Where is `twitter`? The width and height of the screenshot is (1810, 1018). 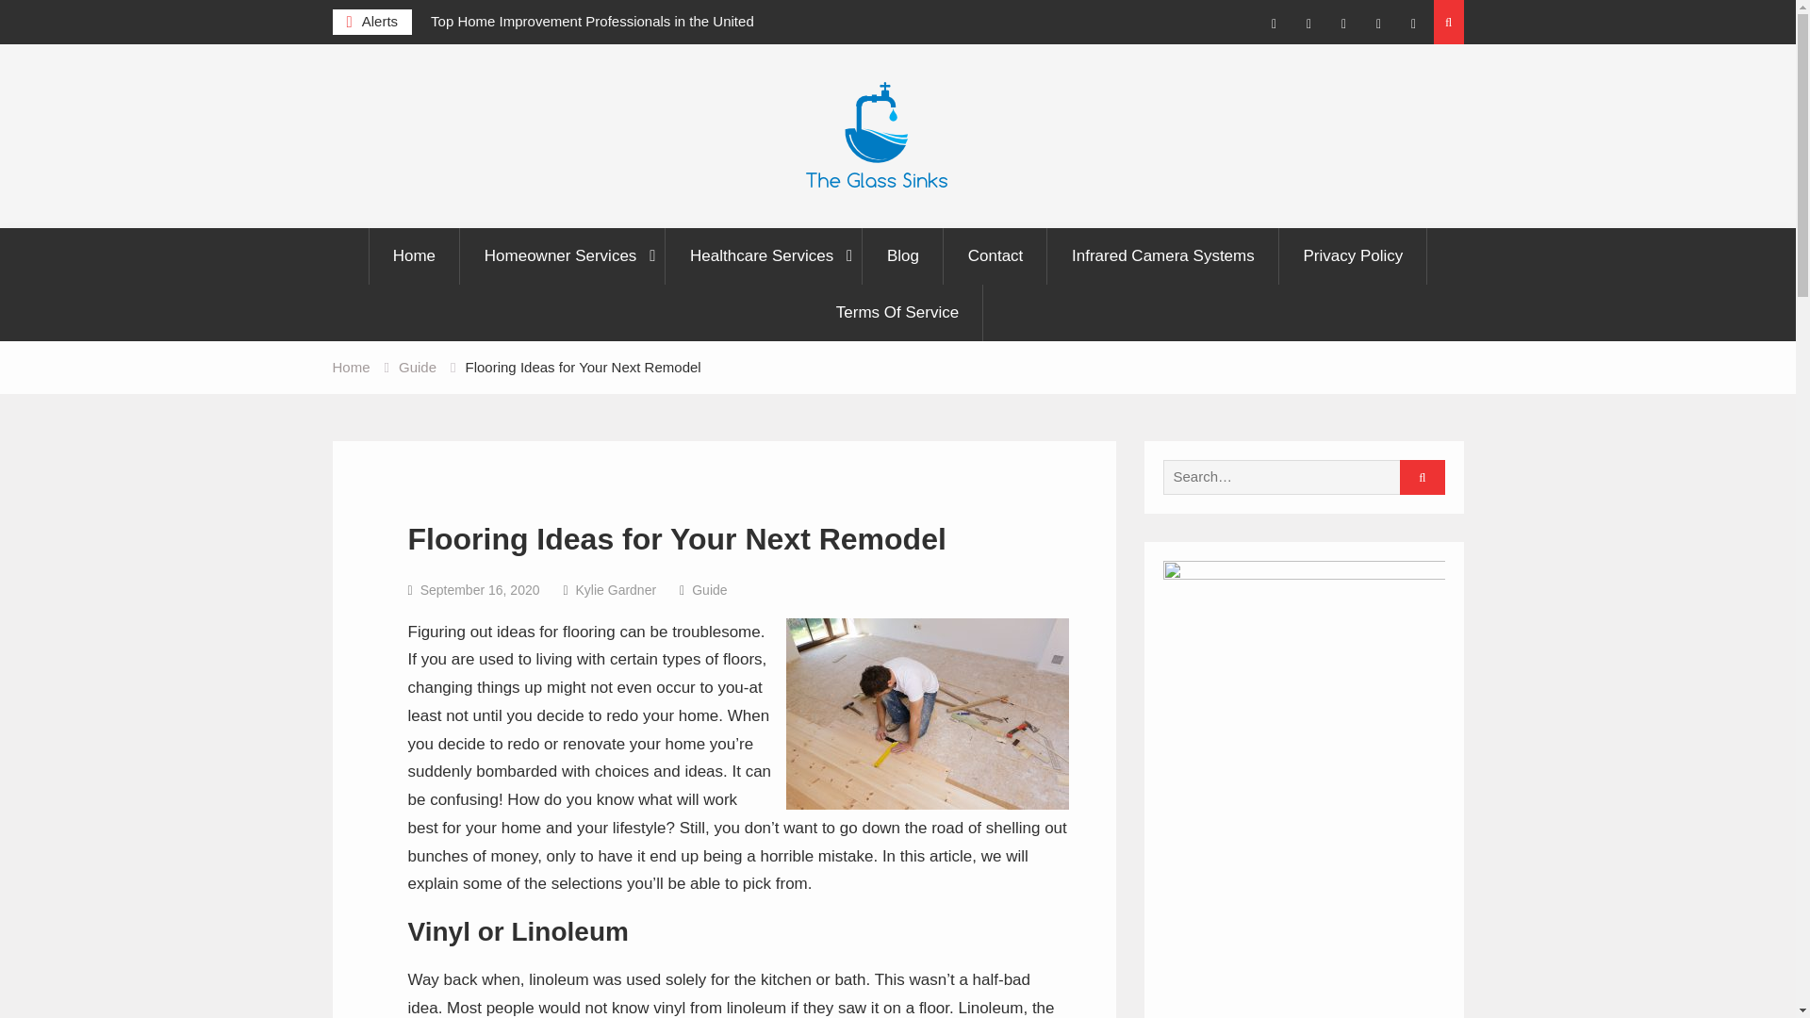
twitter is located at coordinates (1308, 25).